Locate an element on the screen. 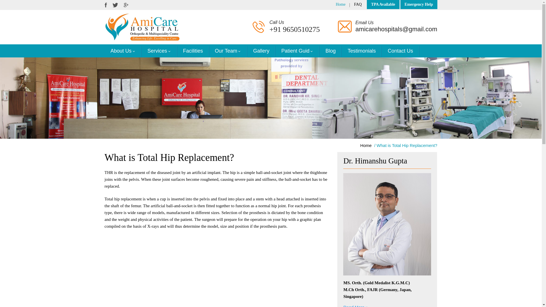 This screenshot has width=546, height=307. Testimonials is located at coordinates (362, 51).